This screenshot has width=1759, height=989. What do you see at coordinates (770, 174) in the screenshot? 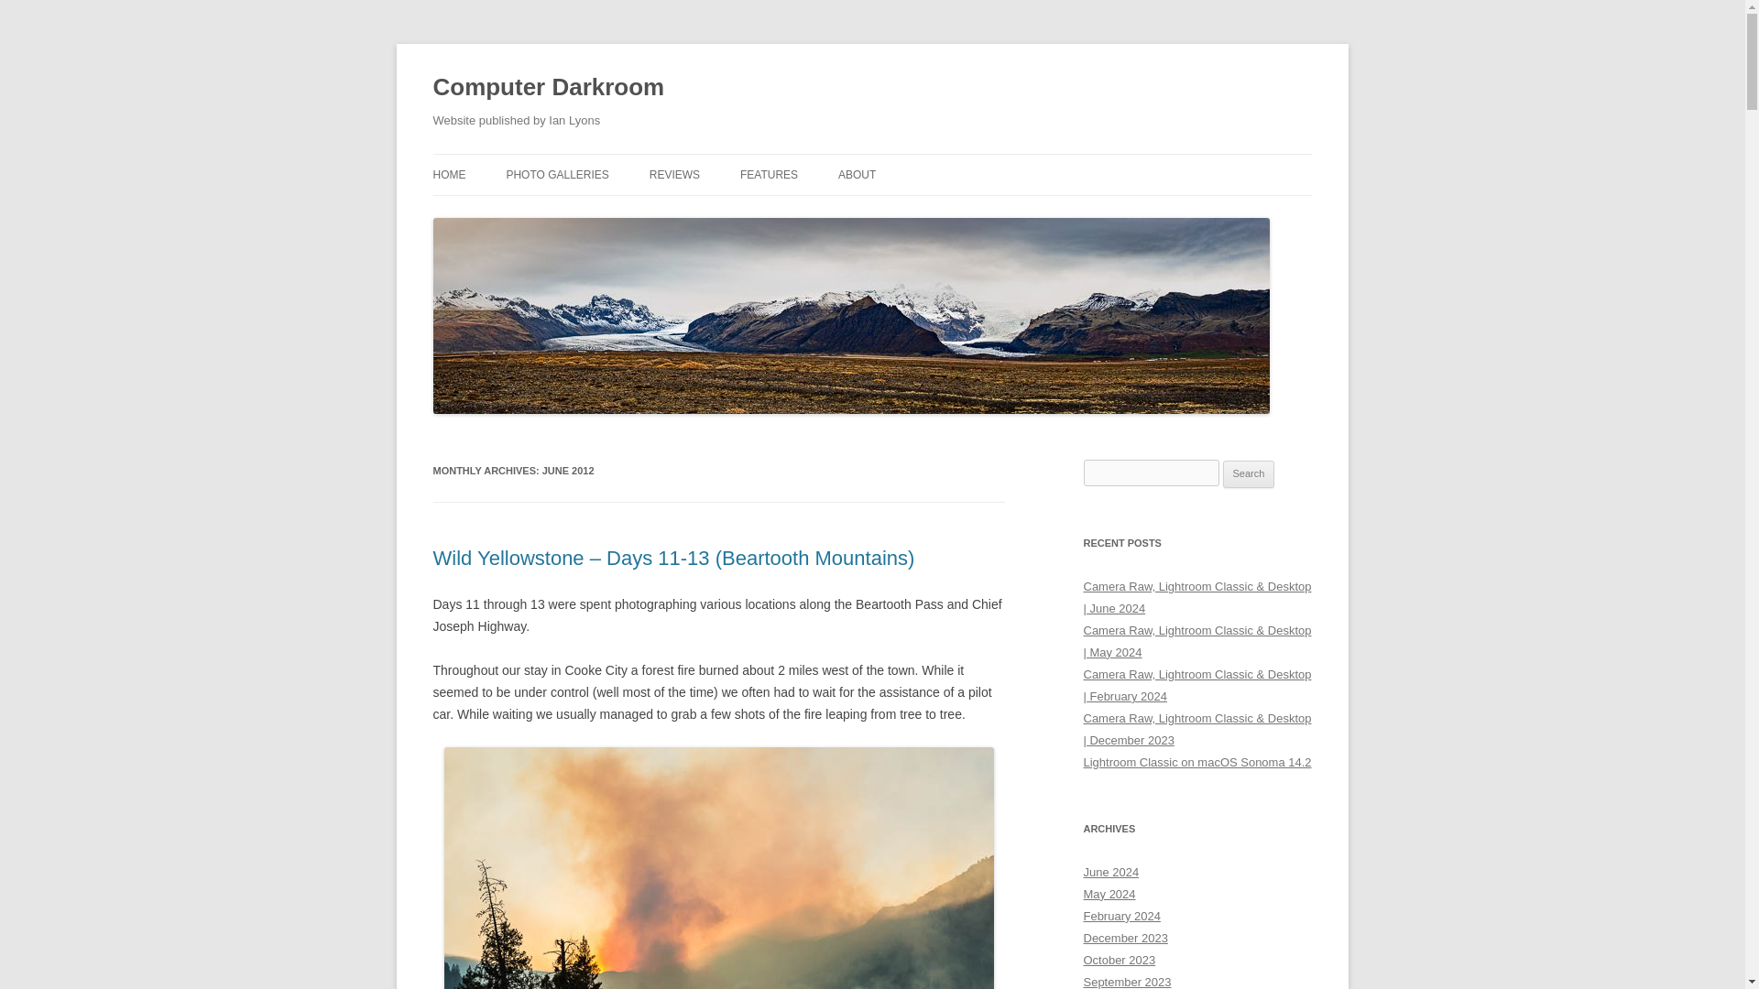
I see `Features` at bounding box center [770, 174].